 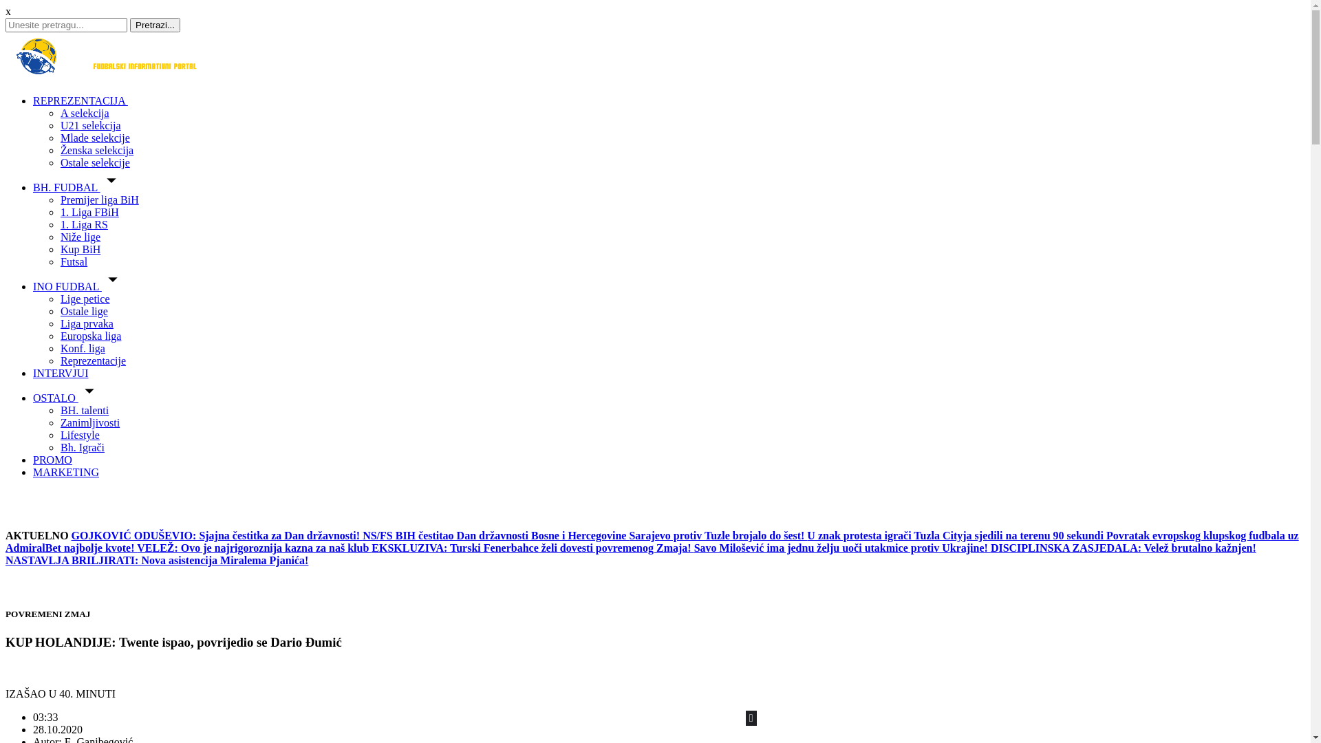 I want to click on INO FUDBAL, so click(x=78, y=286).